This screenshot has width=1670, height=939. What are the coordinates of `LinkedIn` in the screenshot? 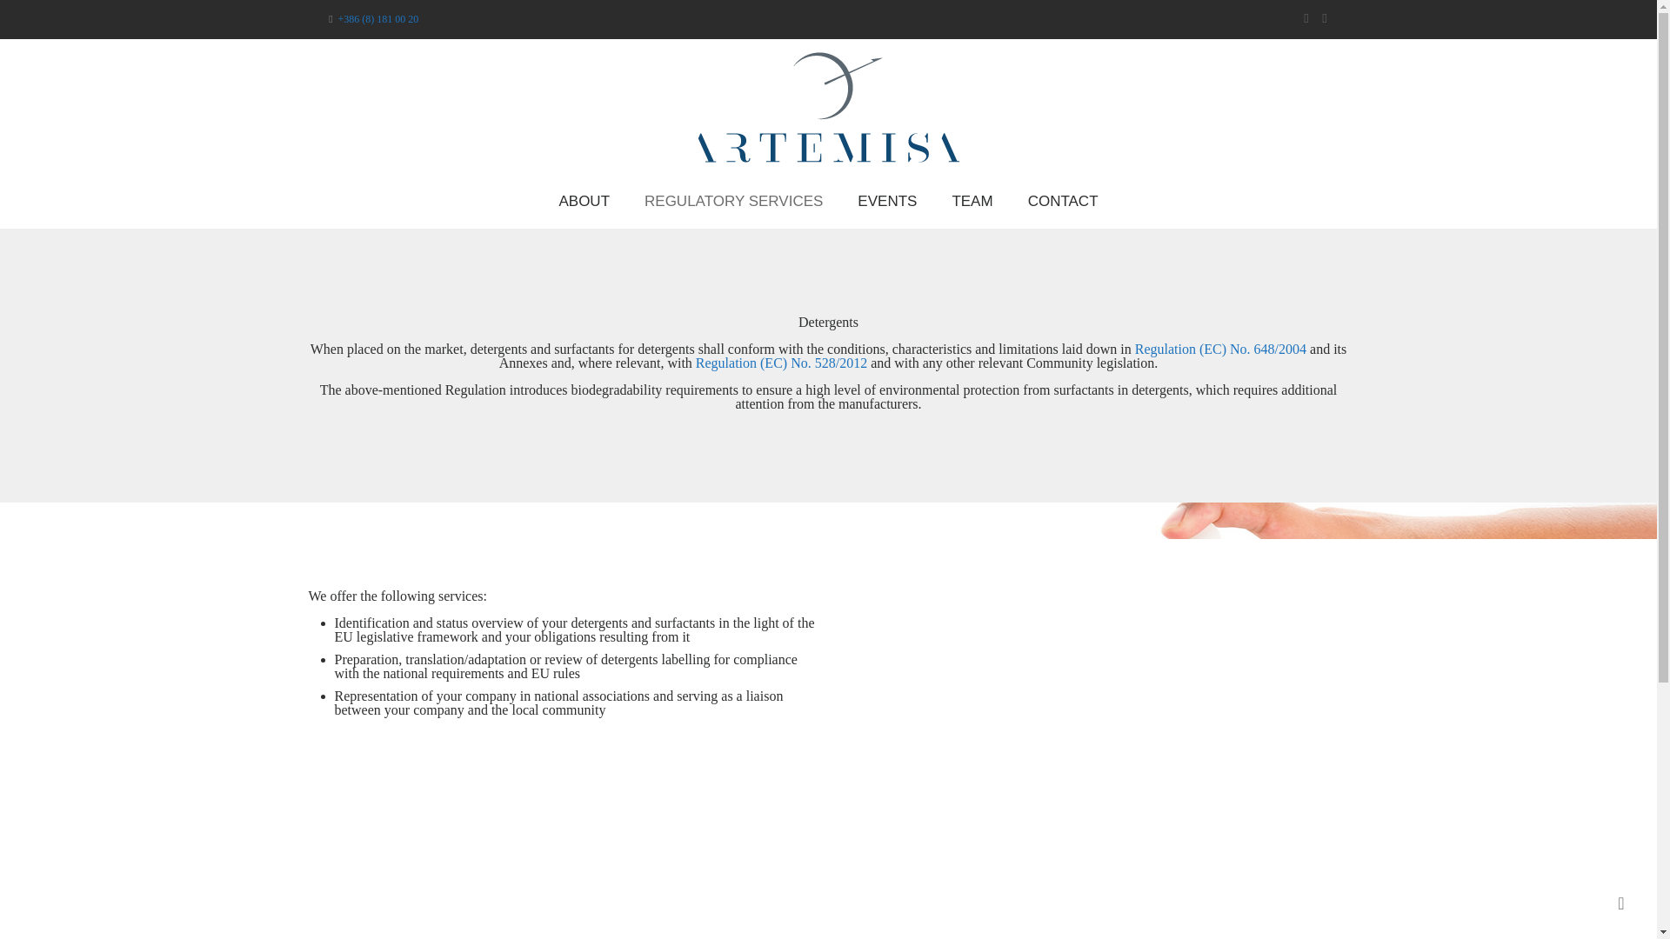 It's located at (1306, 17).